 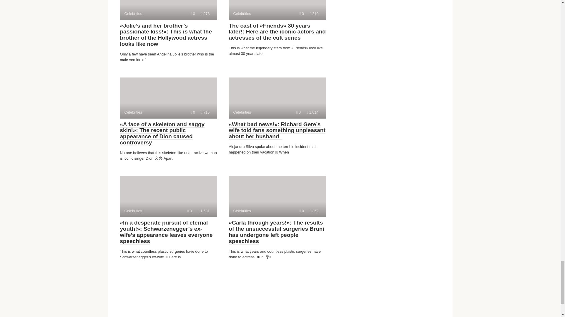 I want to click on Comments, so click(x=204, y=211).